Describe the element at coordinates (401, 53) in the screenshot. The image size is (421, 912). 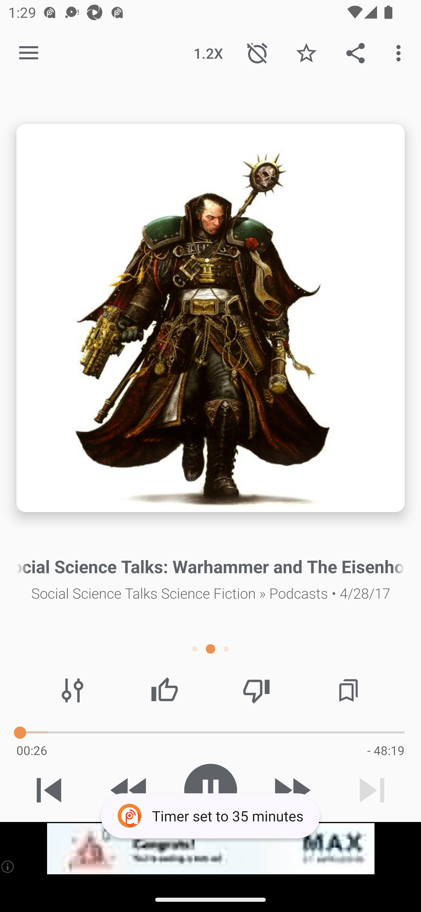
I see `More options` at that location.